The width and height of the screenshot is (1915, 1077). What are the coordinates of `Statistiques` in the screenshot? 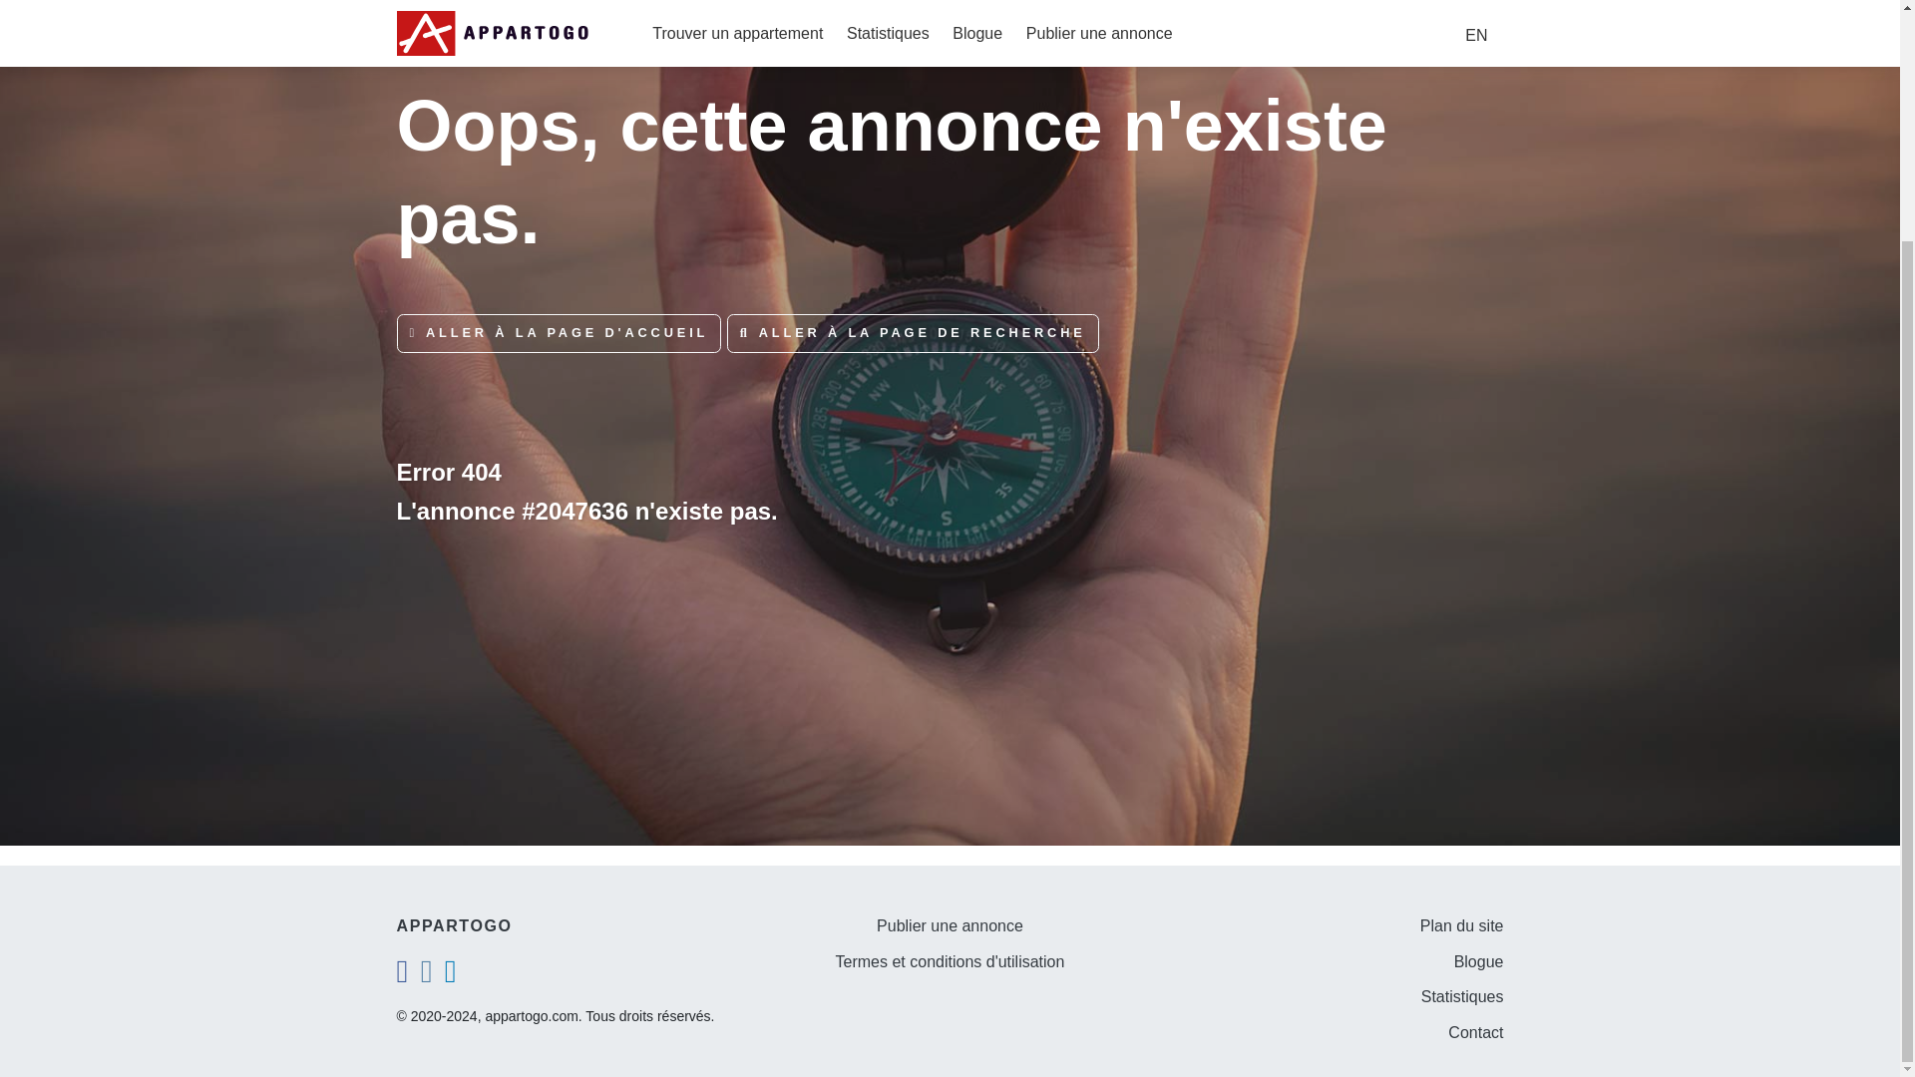 It's located at (1462, 996).